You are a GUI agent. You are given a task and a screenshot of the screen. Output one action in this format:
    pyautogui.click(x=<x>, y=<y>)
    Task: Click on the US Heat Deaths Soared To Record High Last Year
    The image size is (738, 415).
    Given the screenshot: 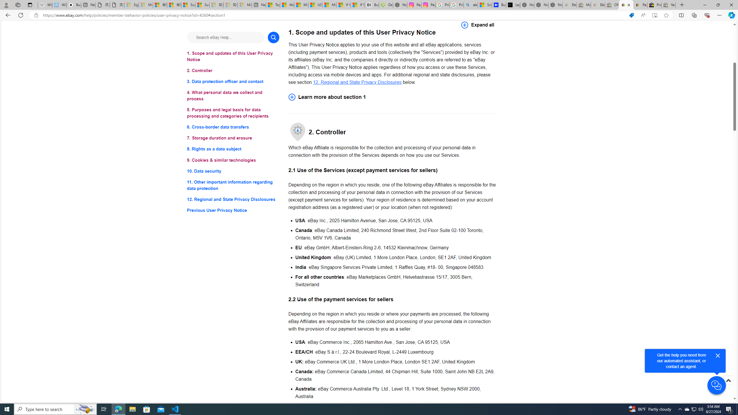 What is the action you would take?
    pyautogui.click(x=315, y=5)
    